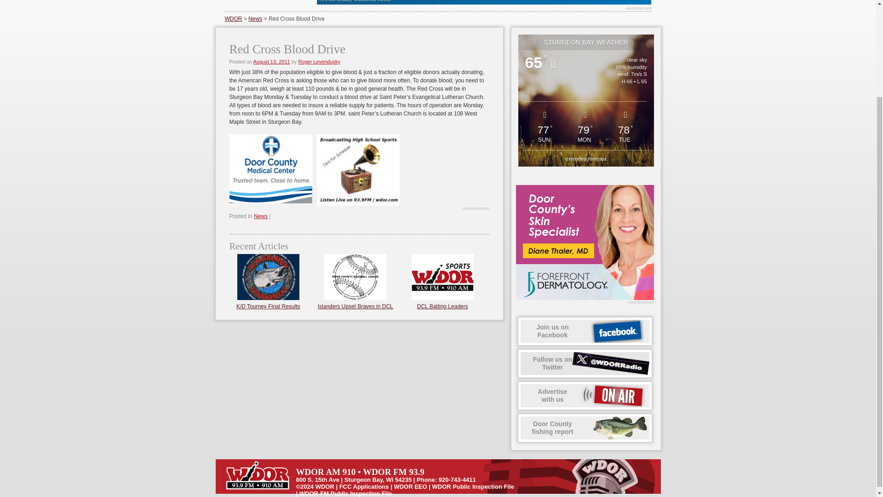  What do you see at coordinates (585, 331) in the screenshot?
I see `WDOR EEO` at bounding box center [585, 331].